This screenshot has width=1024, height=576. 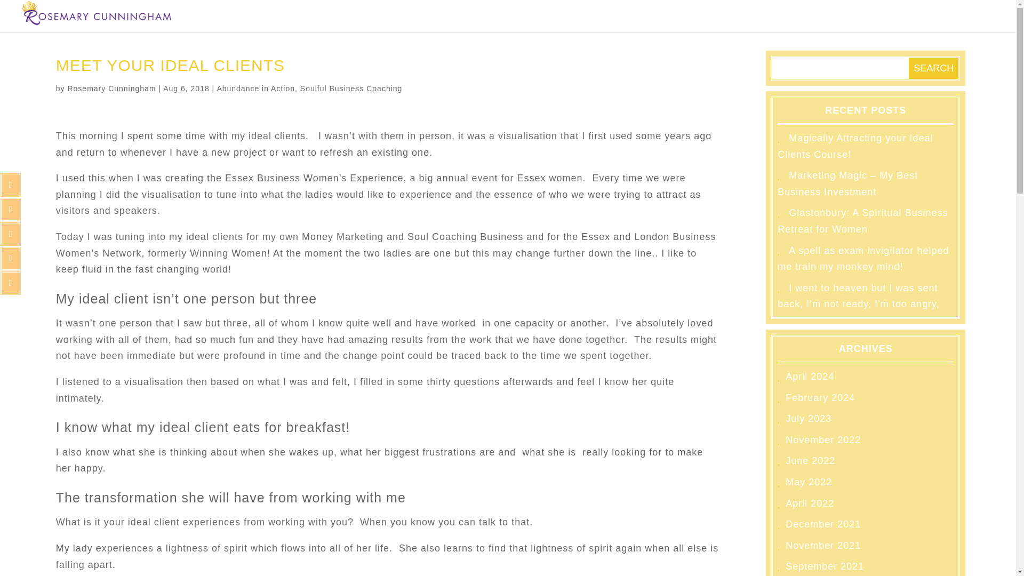 I want to click on Magically Attracting your Ideal Clients Course!, so click(x=855, y=146).